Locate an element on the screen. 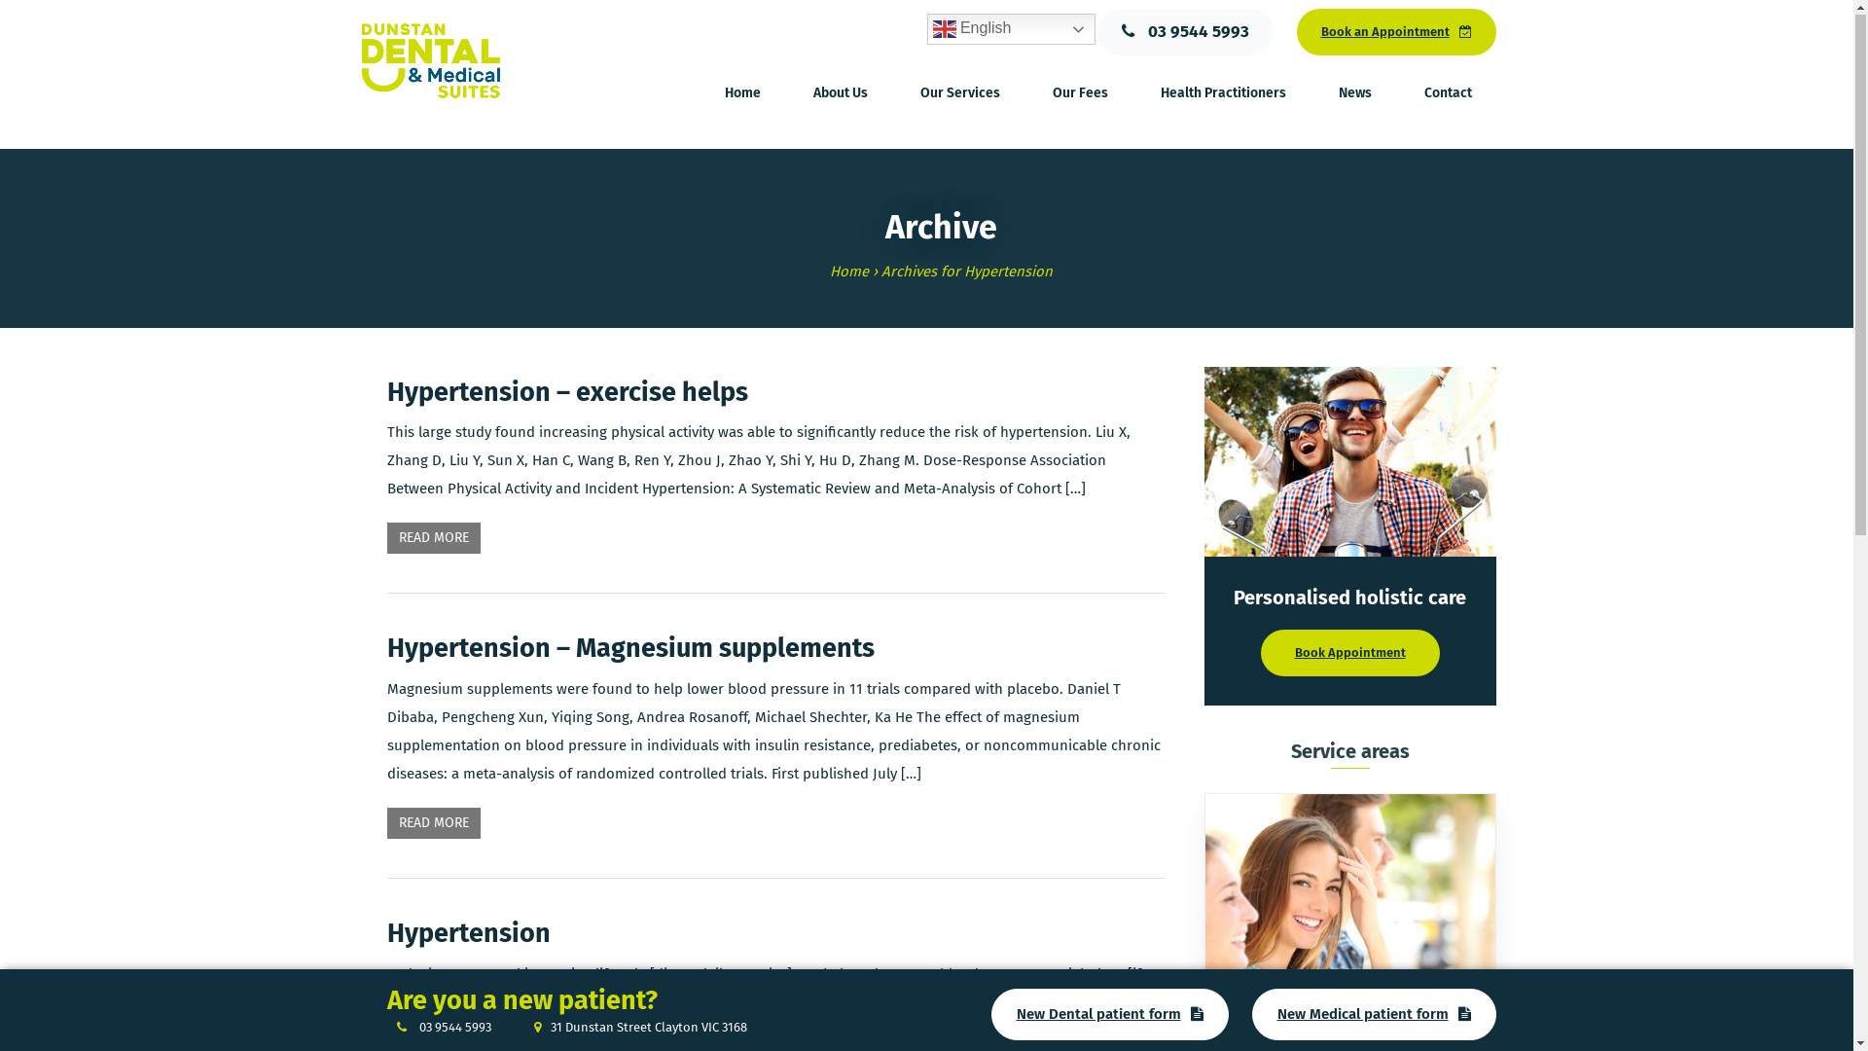 The height and width of the screenshot is (1051, 1868). New Dental patient form is located at coordinates (1109, 1016).